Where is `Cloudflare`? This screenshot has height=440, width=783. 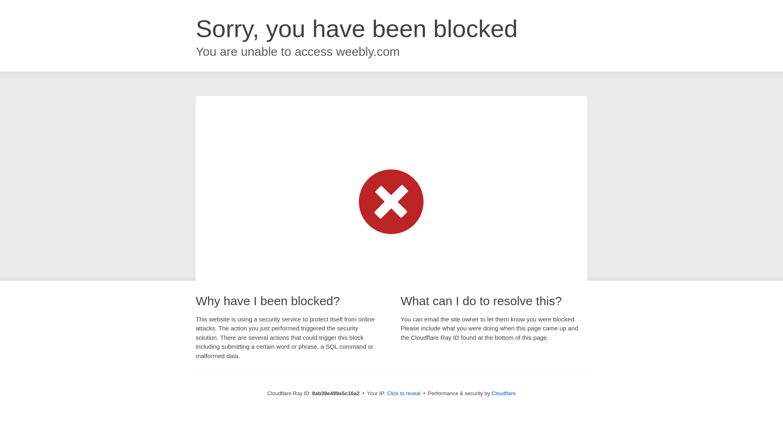
Cloudflare is located at coordinates (503, 393).